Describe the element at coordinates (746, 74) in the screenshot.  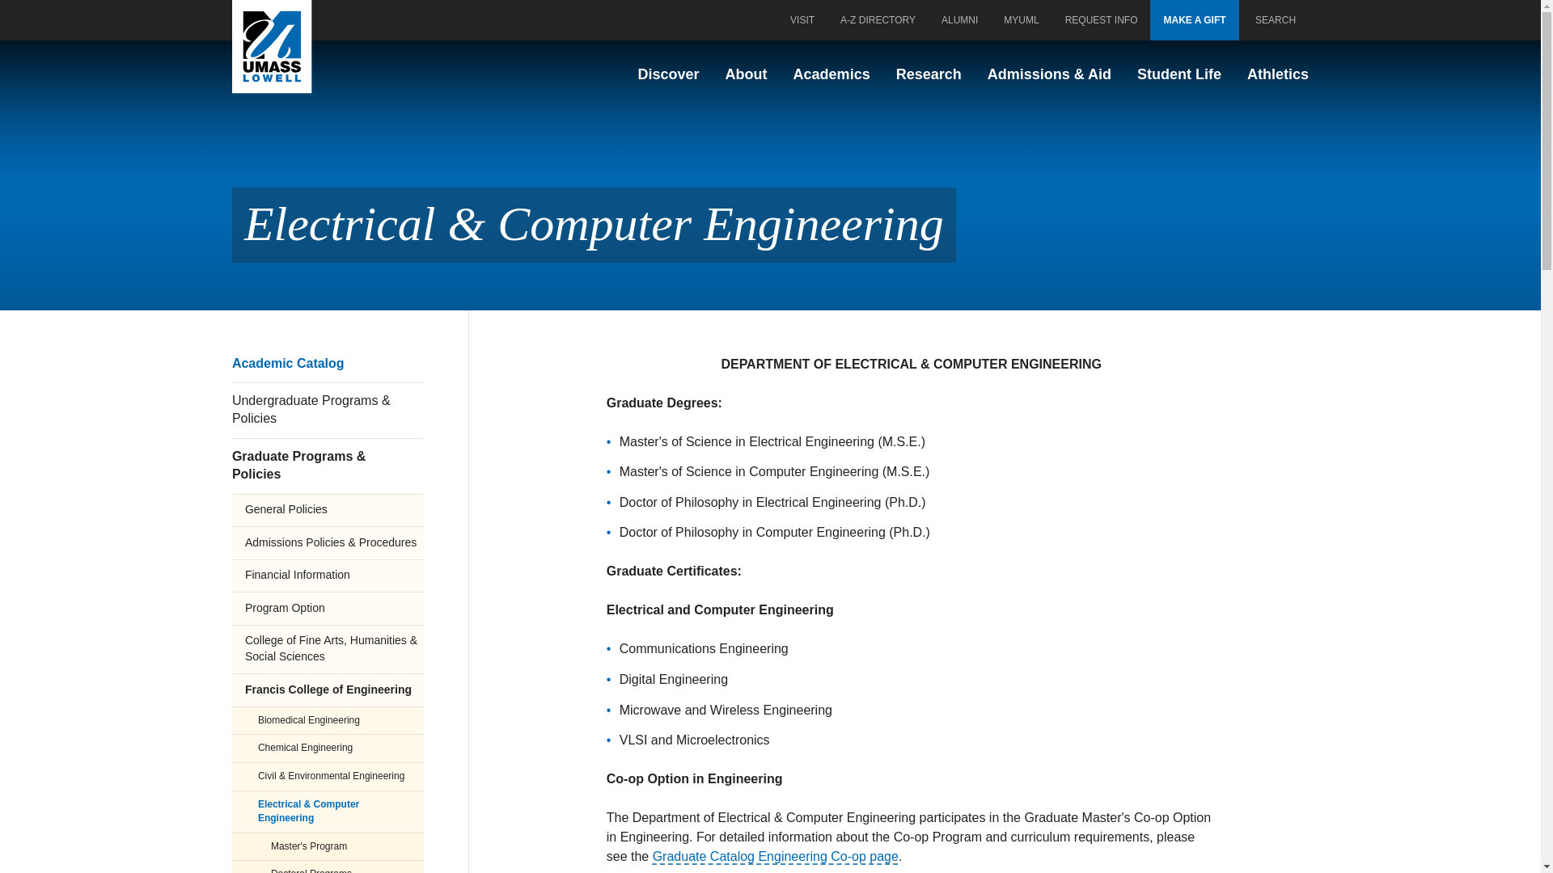
I see `About` at that location.